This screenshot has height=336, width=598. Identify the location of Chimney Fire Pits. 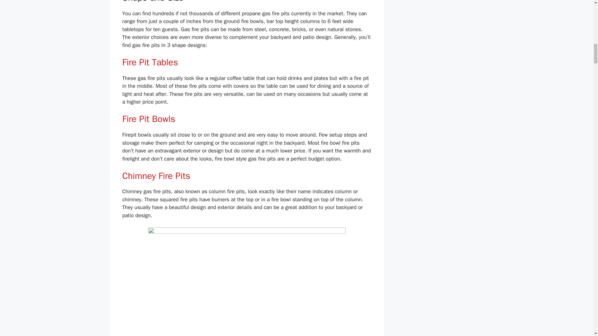
(156, 176).